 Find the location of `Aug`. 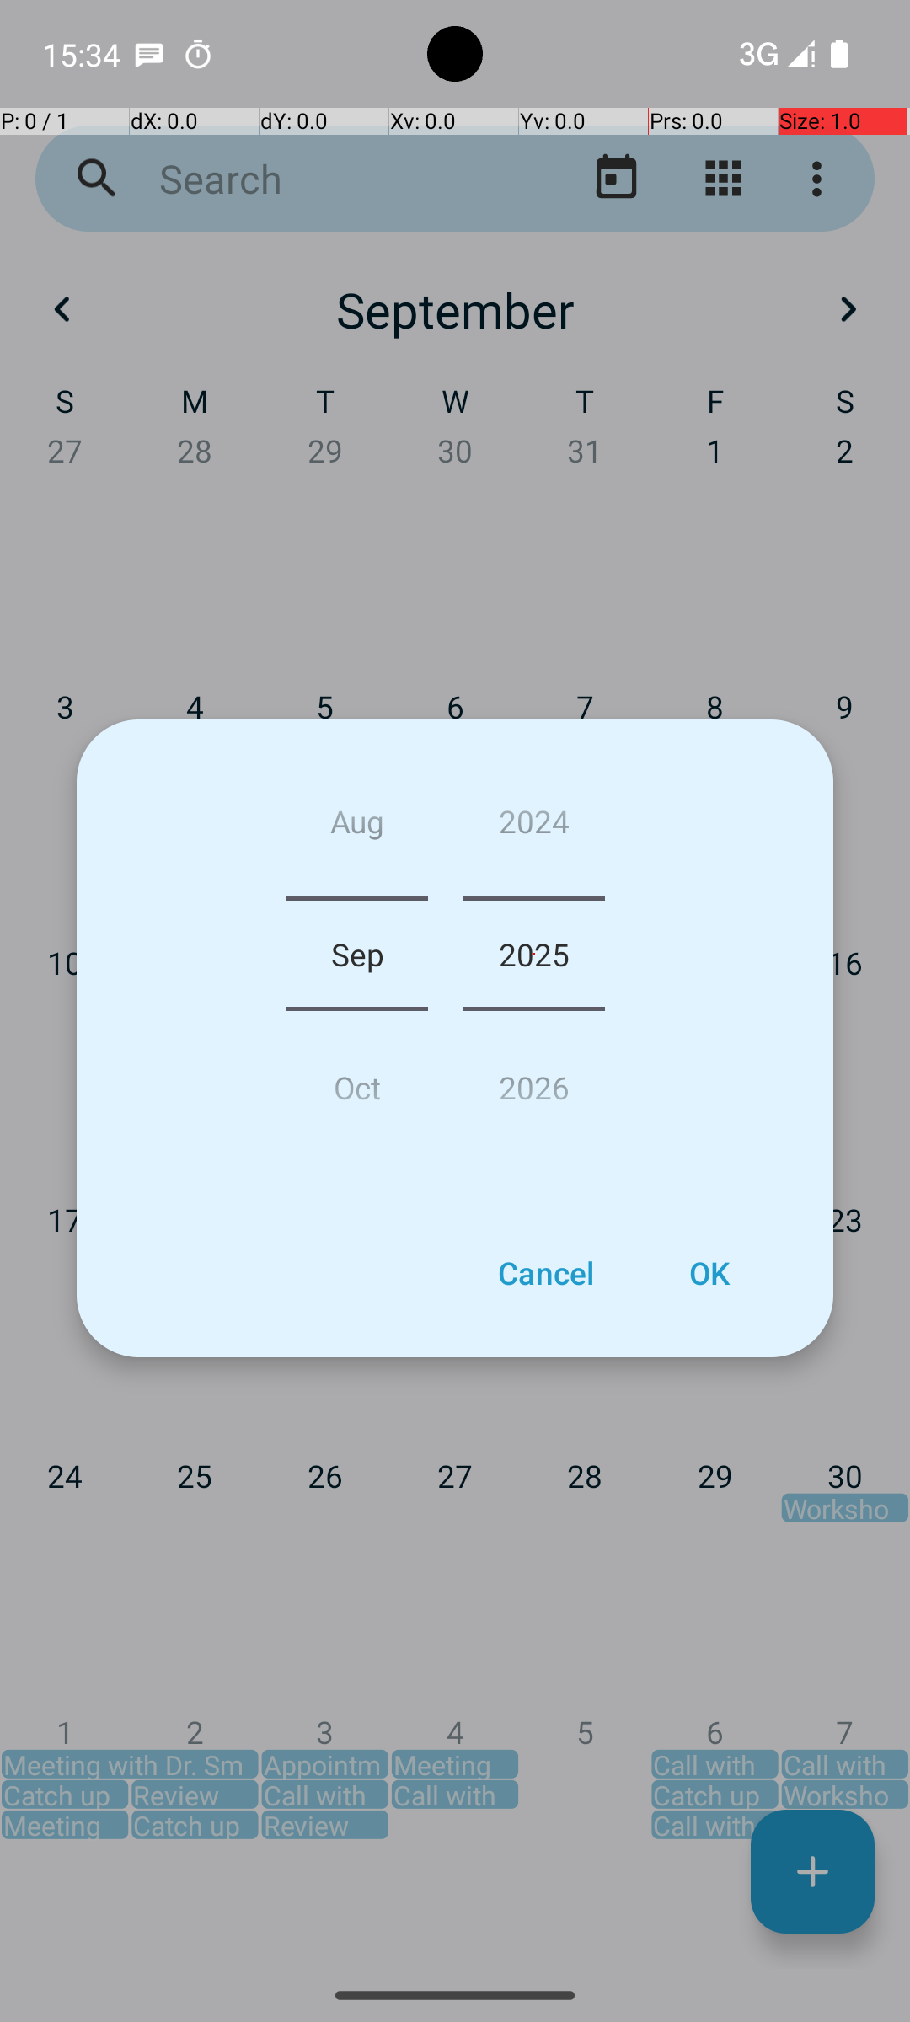

Aug is located at coordinates (357, 827).